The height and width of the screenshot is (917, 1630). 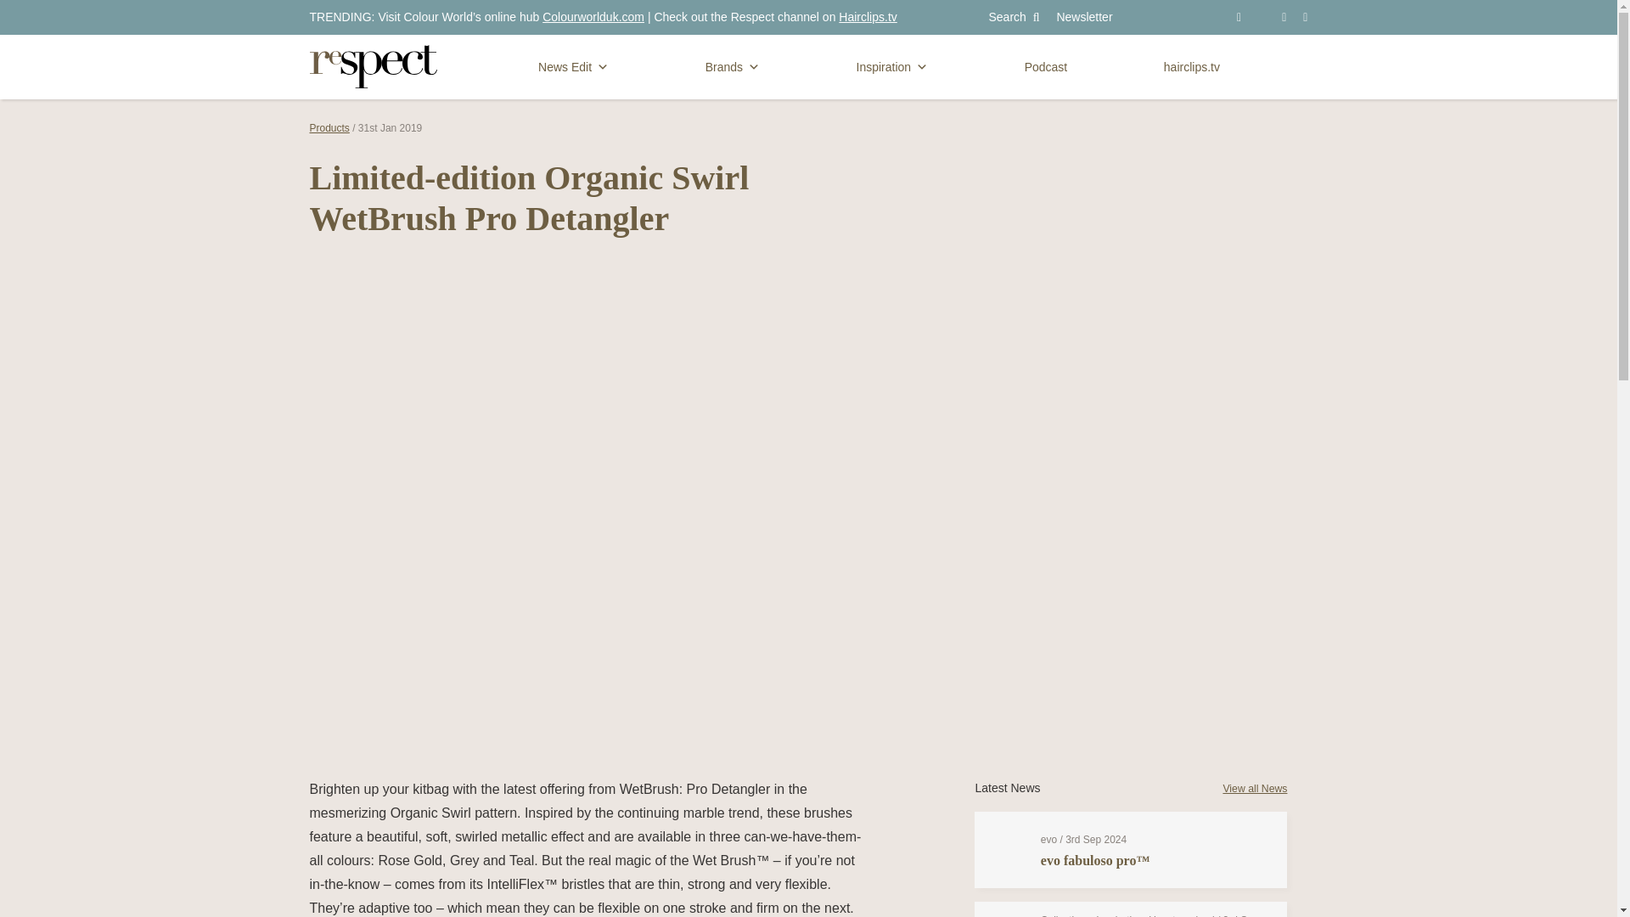 What do you see at coordinates (593, 17) in the screenshot?
I see `Colourworlduk.com` at bounding box center [593, 17].